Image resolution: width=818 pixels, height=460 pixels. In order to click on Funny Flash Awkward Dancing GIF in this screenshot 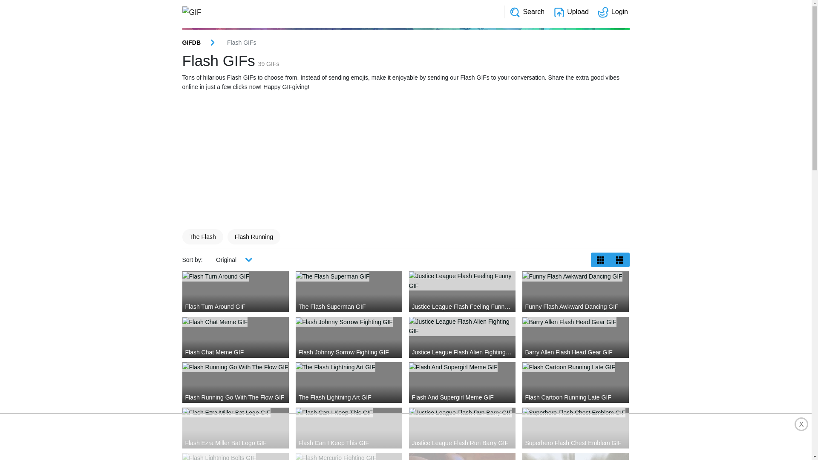, I will do `click(576, 276)`.